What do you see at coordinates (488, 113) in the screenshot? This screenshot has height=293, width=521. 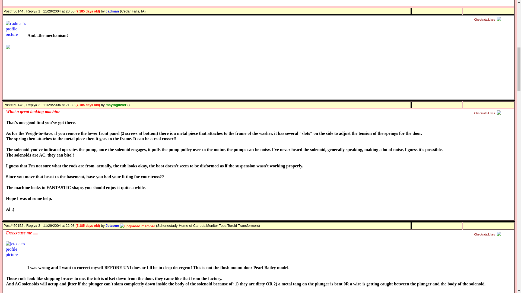 I see `You must be logged in to checkrate posts` at bounding box center [488, 113].